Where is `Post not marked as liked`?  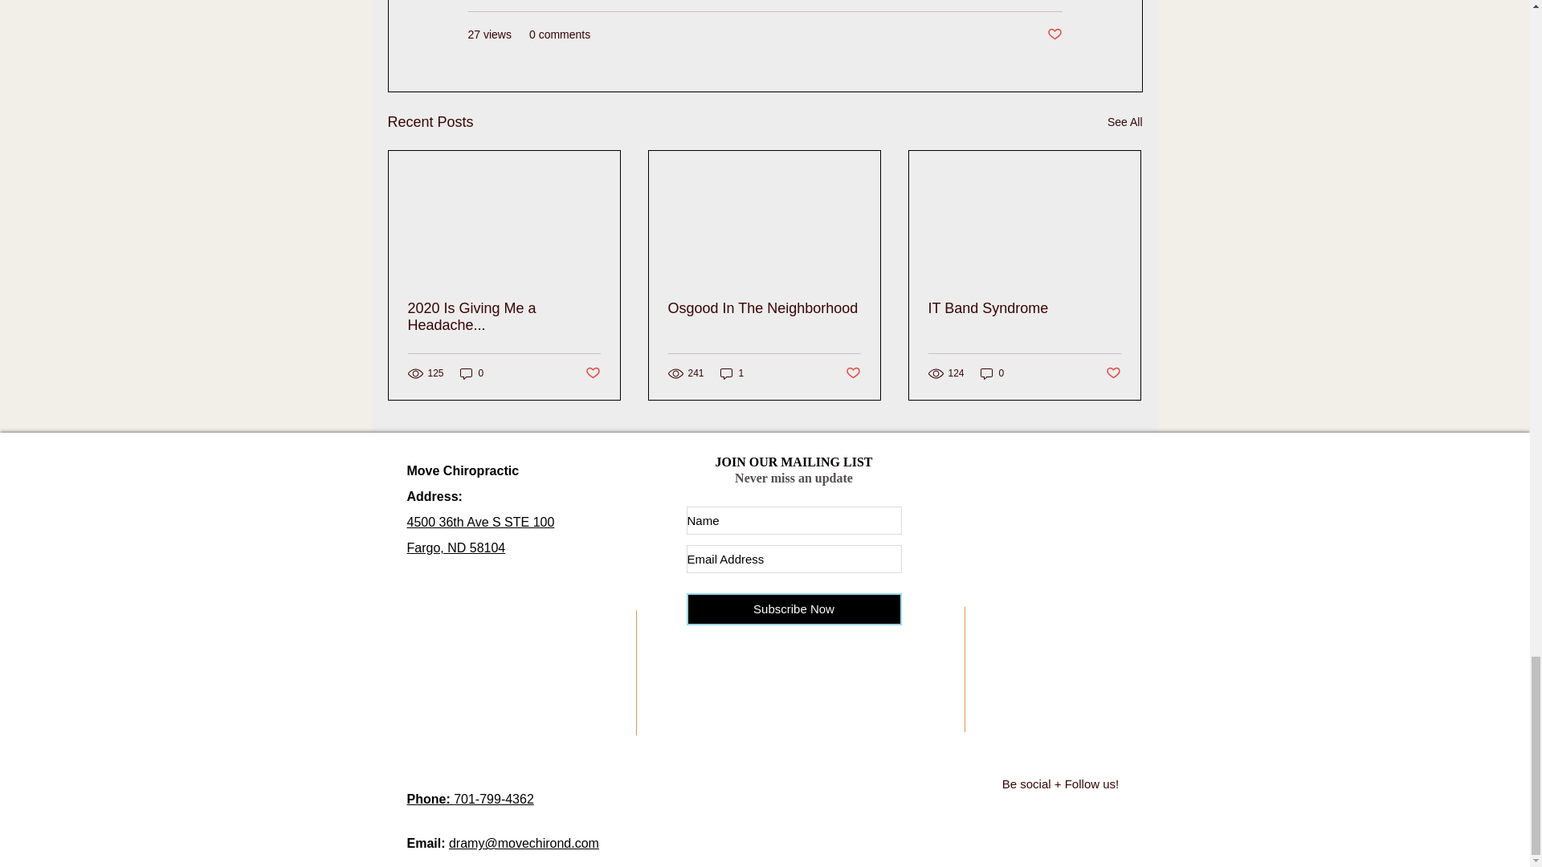 Post not marked as liked is located at coordinates (1113, 373).